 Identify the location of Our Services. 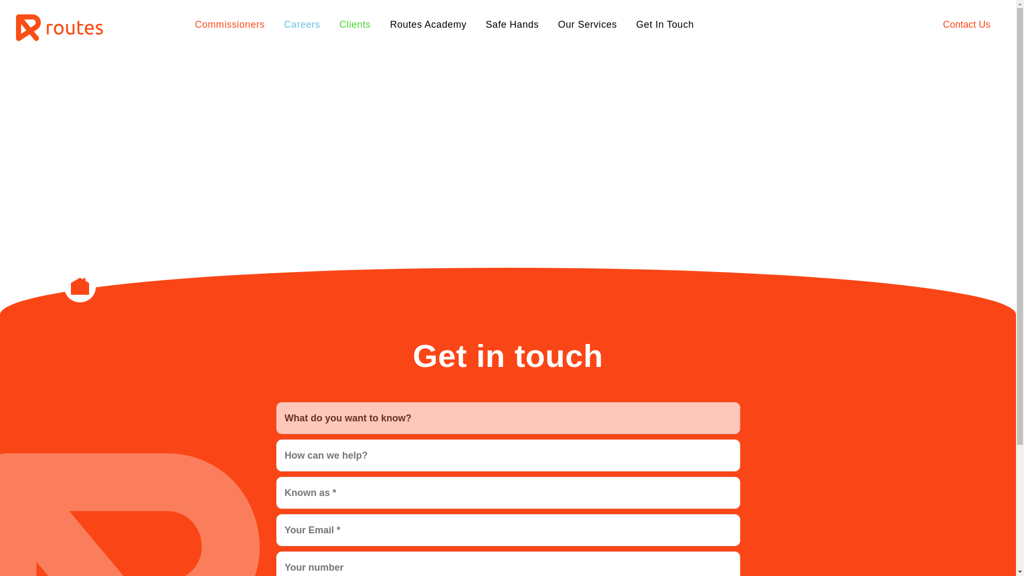
(588, 25).